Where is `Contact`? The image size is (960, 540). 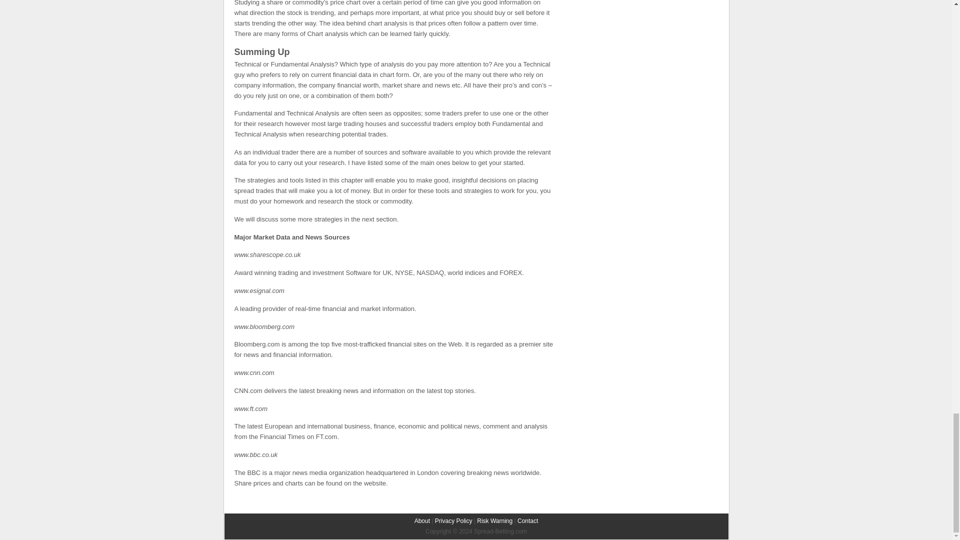
Contact is located at coordinates (527, 520).